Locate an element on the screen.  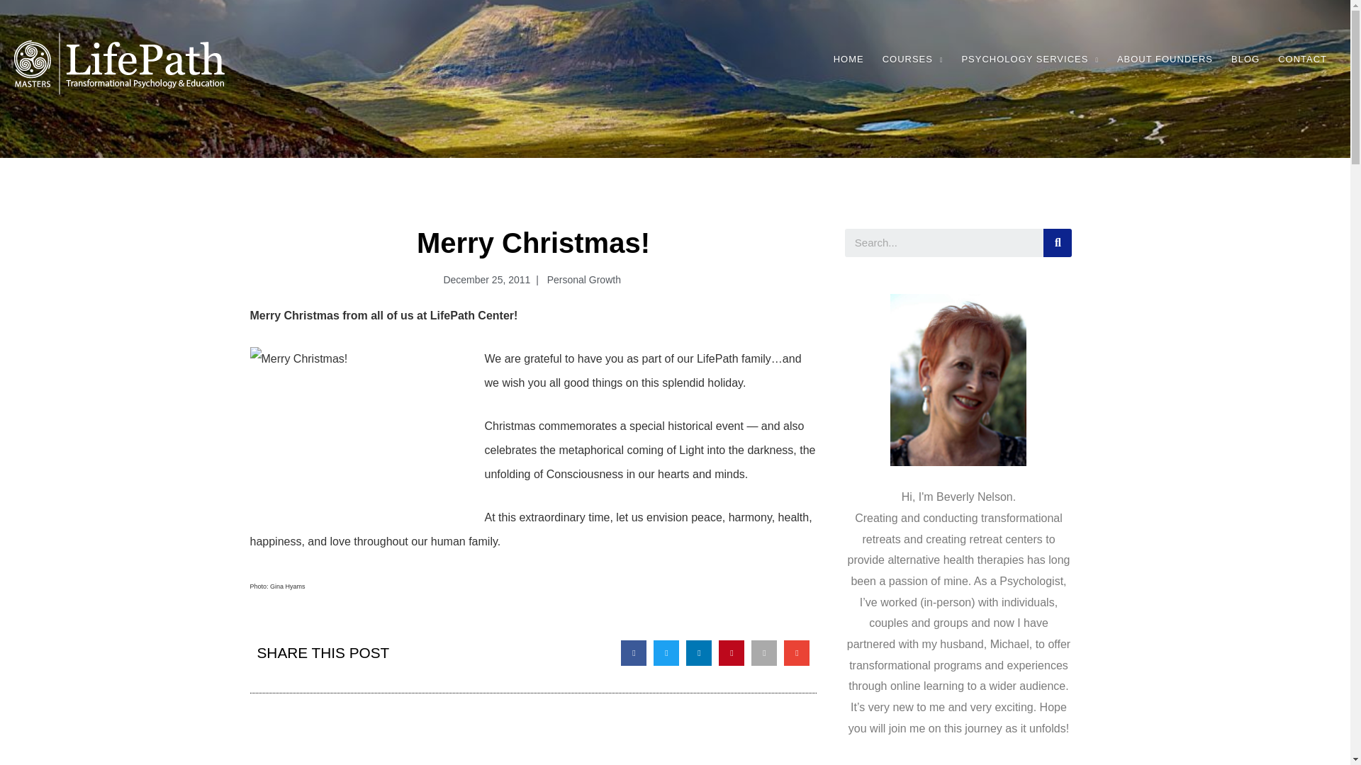
Personal Growth is located at coordinates (583, 279).